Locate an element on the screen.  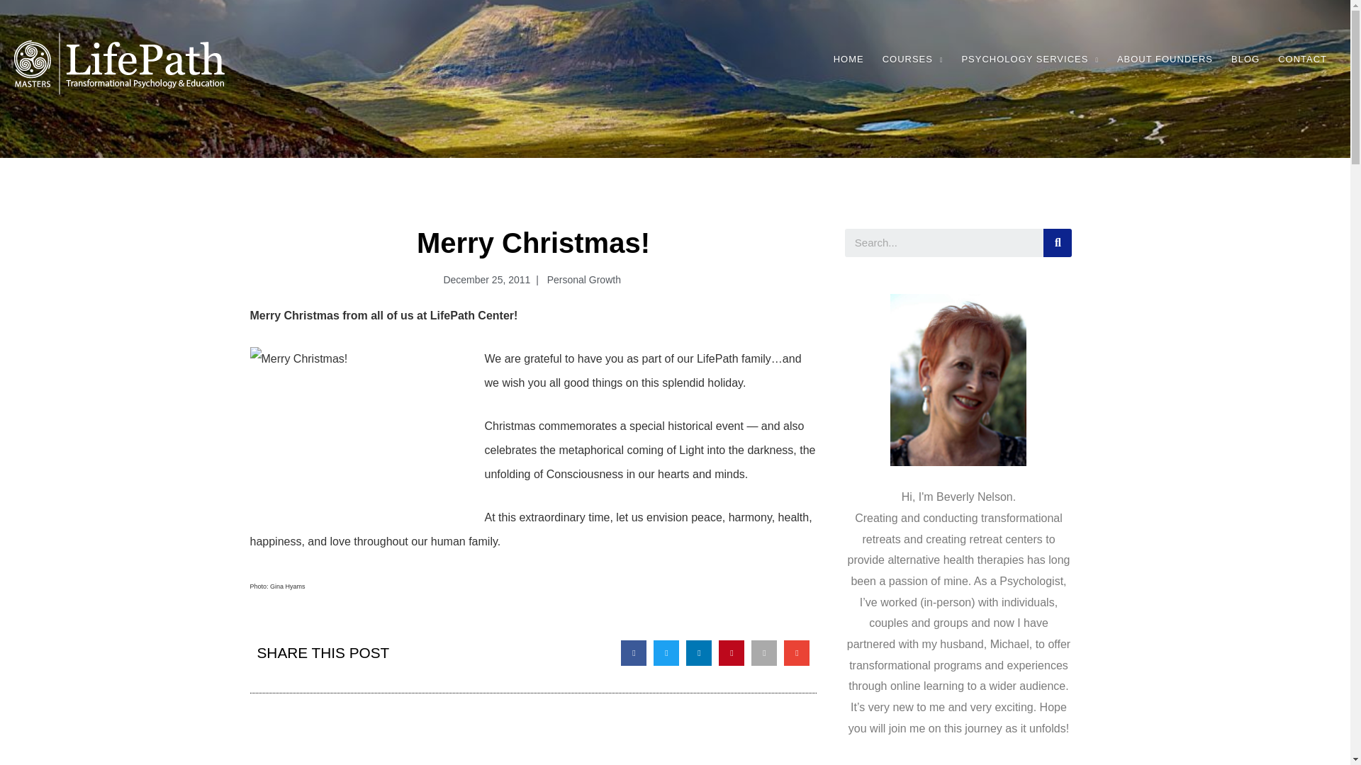
Personal Growth is located at coordinates (583, 279).